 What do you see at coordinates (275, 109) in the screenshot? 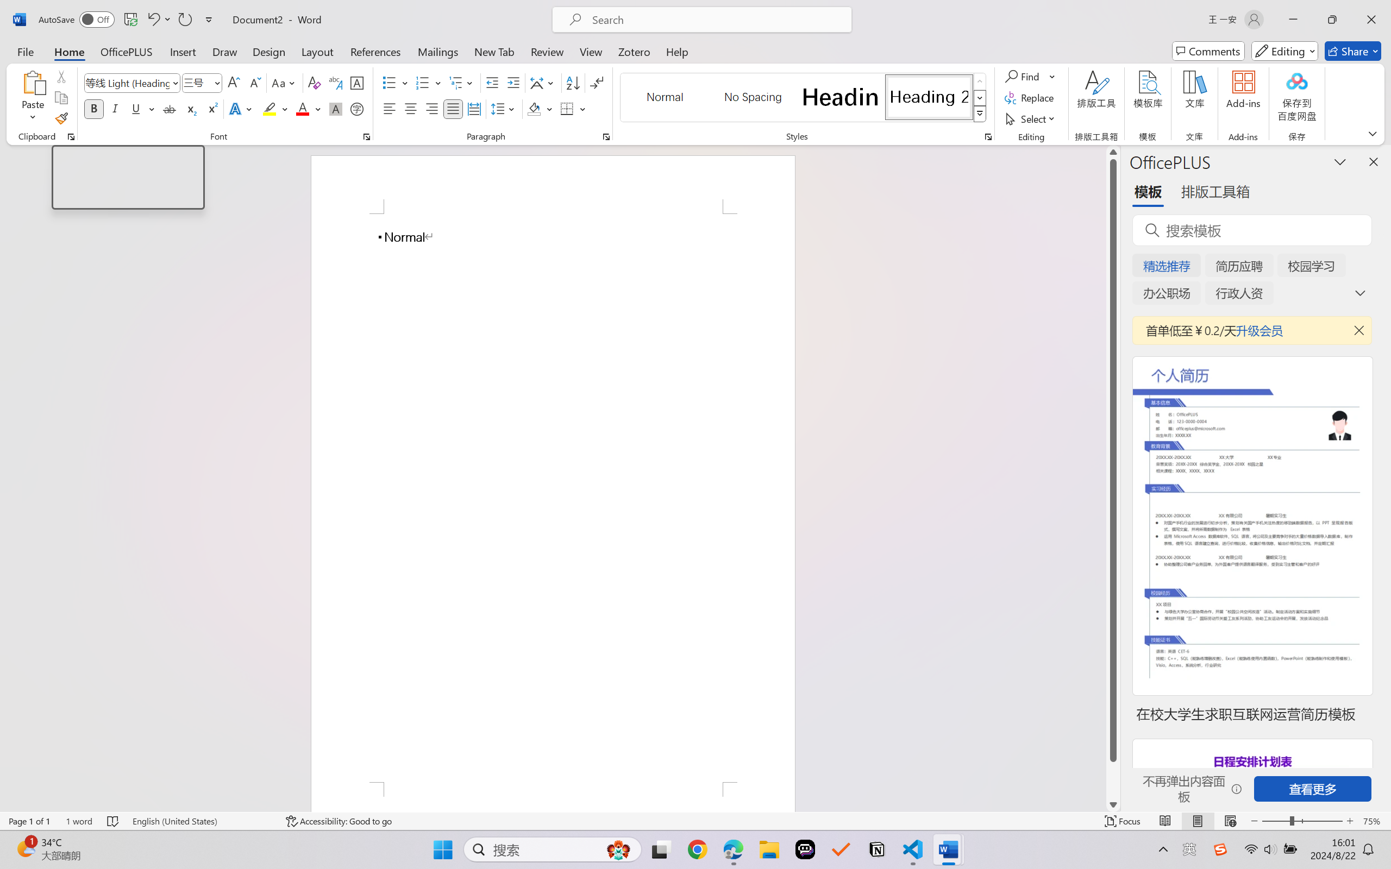
I see `Text Highlight Color` at bounding box center [275, 109].